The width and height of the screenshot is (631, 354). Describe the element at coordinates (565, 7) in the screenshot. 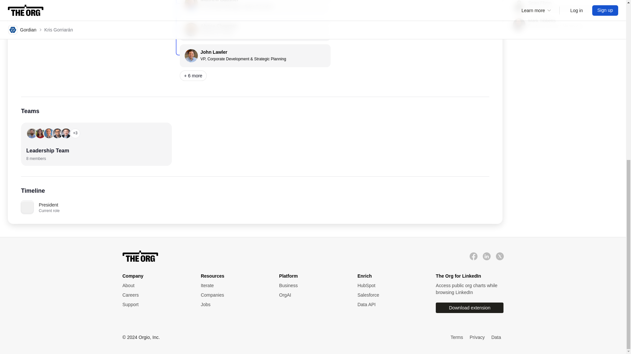

I see `Careers` at that location.